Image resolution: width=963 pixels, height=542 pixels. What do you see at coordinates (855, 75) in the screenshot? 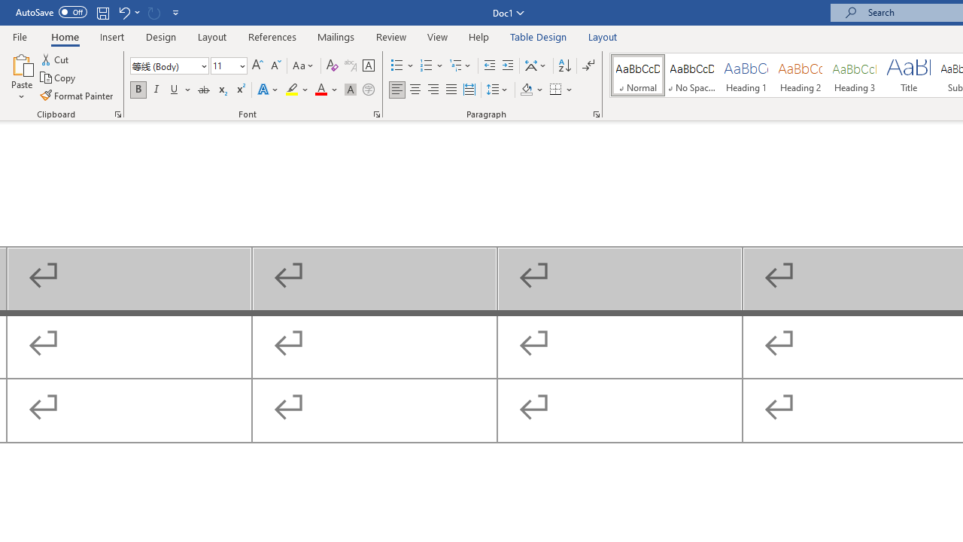
I see `Heading 3` at bounding box center [855, 75].